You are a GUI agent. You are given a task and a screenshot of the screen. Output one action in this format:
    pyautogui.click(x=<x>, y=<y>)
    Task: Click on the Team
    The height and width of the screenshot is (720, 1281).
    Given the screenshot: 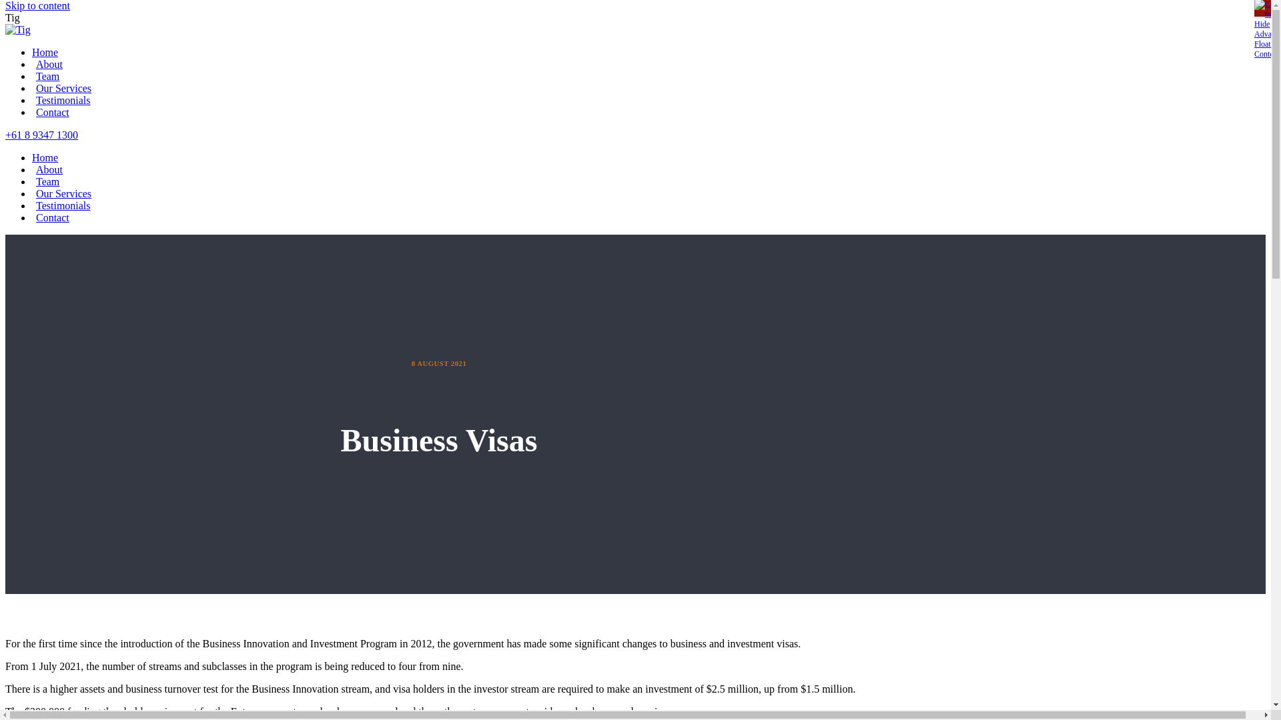 What is the action you would take?
    pyautogui.click(x=45, y=181)
    